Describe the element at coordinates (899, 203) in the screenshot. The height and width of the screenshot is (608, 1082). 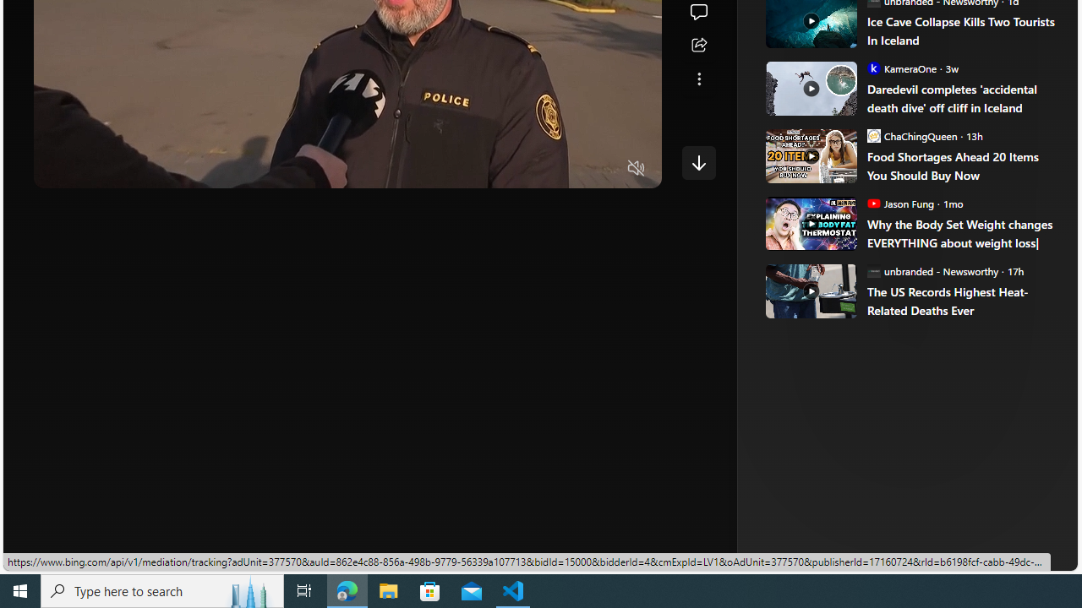
I see `Jason Fung Jason Fung` at that location.